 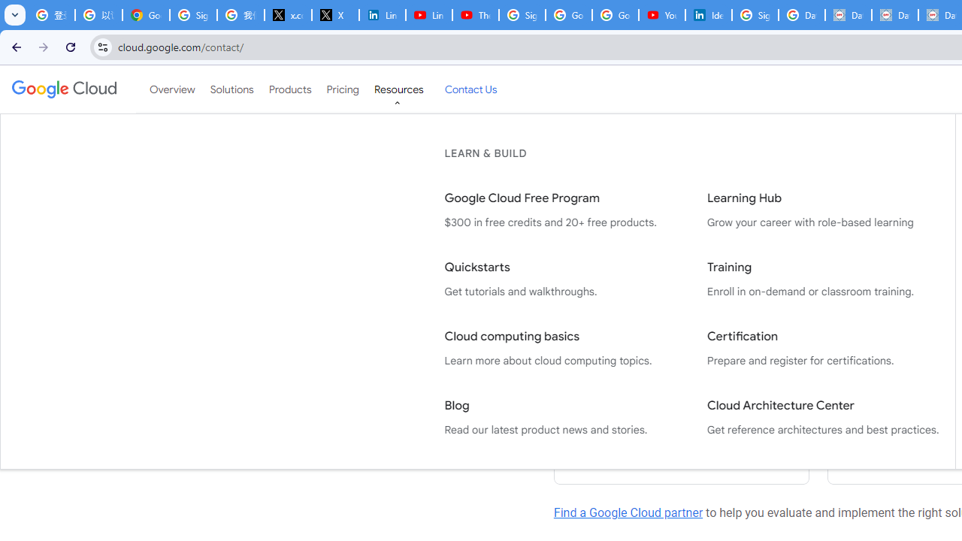 I want to click on Google Cloud, so click(x=63, y=89).